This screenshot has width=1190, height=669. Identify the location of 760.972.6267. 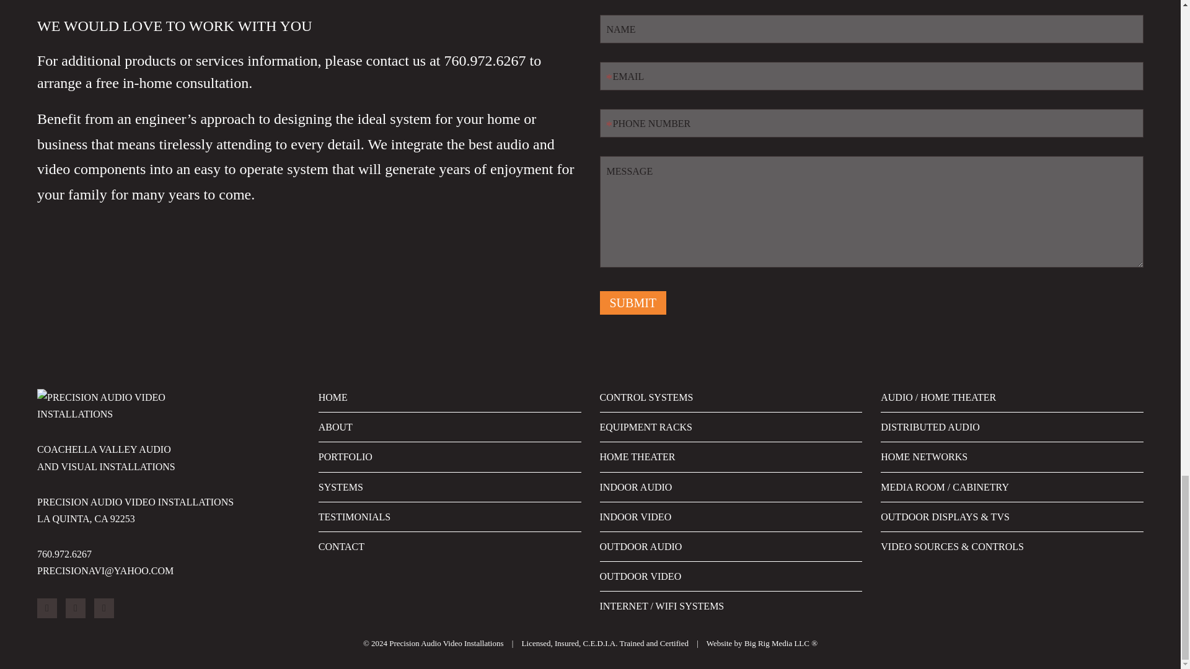
(64, 554).